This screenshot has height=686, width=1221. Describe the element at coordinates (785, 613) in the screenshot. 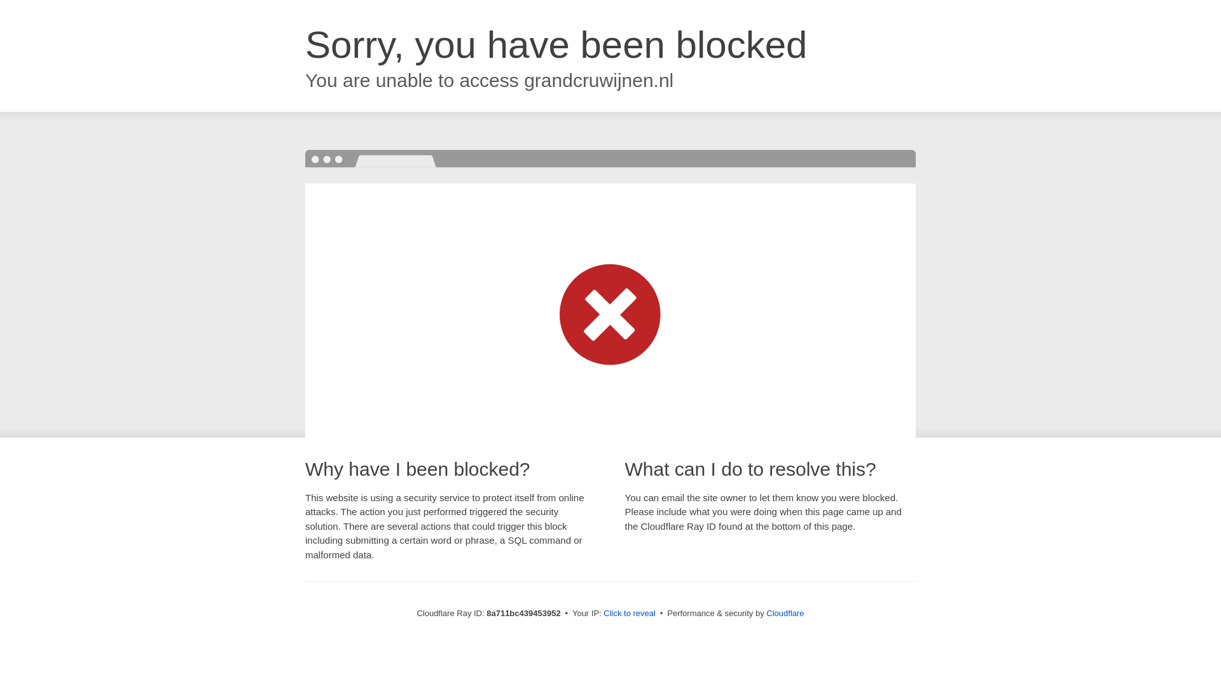

I see `Cloudflare` at that location.